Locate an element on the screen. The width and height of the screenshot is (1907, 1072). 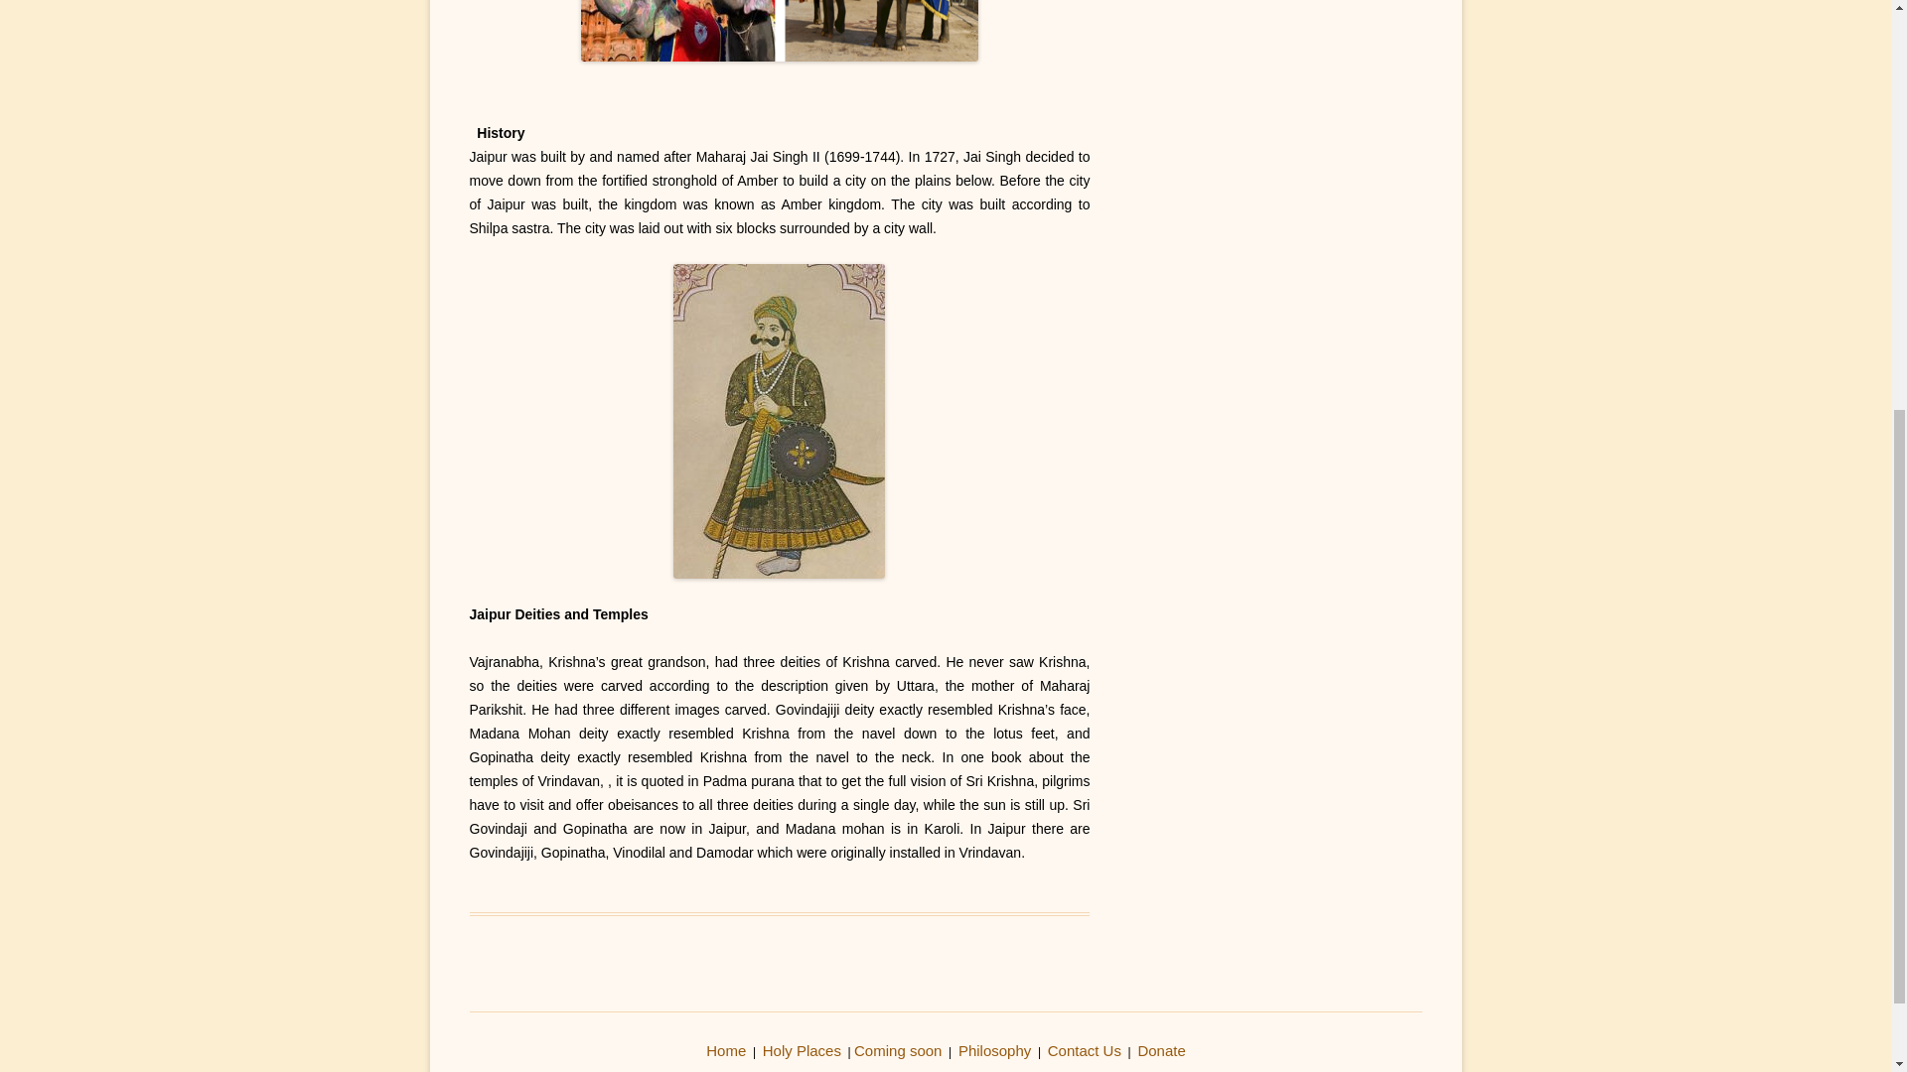
Home is located at coordinates (725, 1050).